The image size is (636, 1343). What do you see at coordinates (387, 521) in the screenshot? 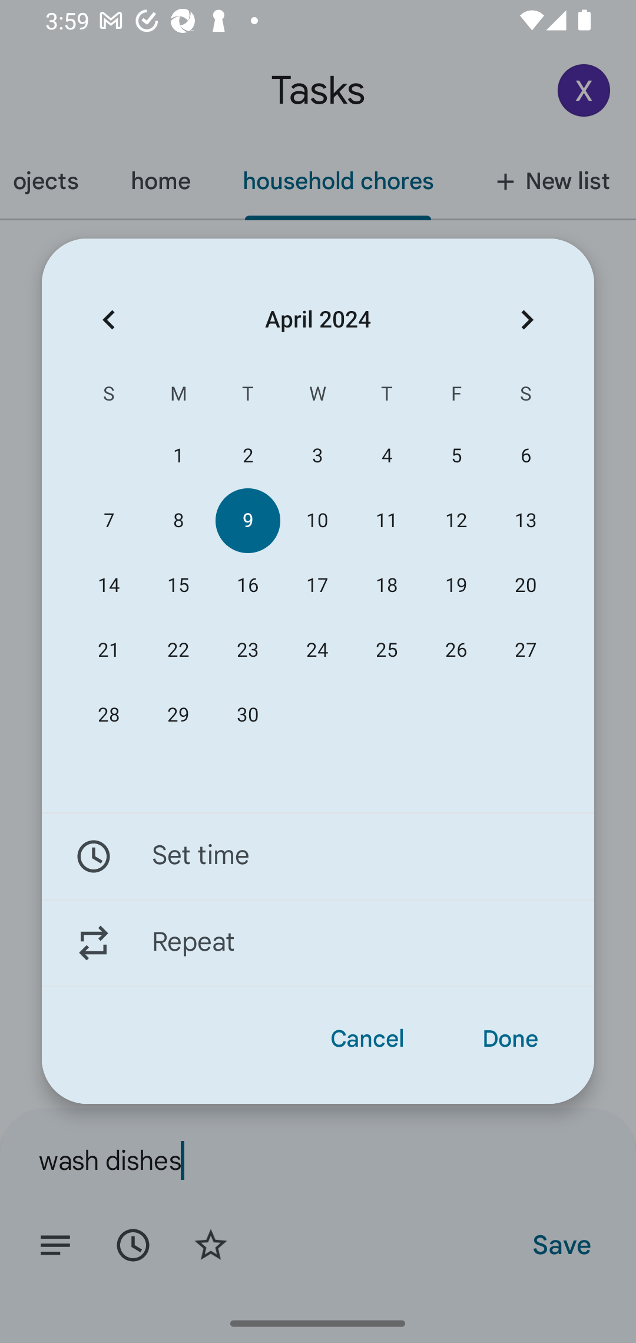
I see `11 11 April 2024` at bounding box center [387, 521].